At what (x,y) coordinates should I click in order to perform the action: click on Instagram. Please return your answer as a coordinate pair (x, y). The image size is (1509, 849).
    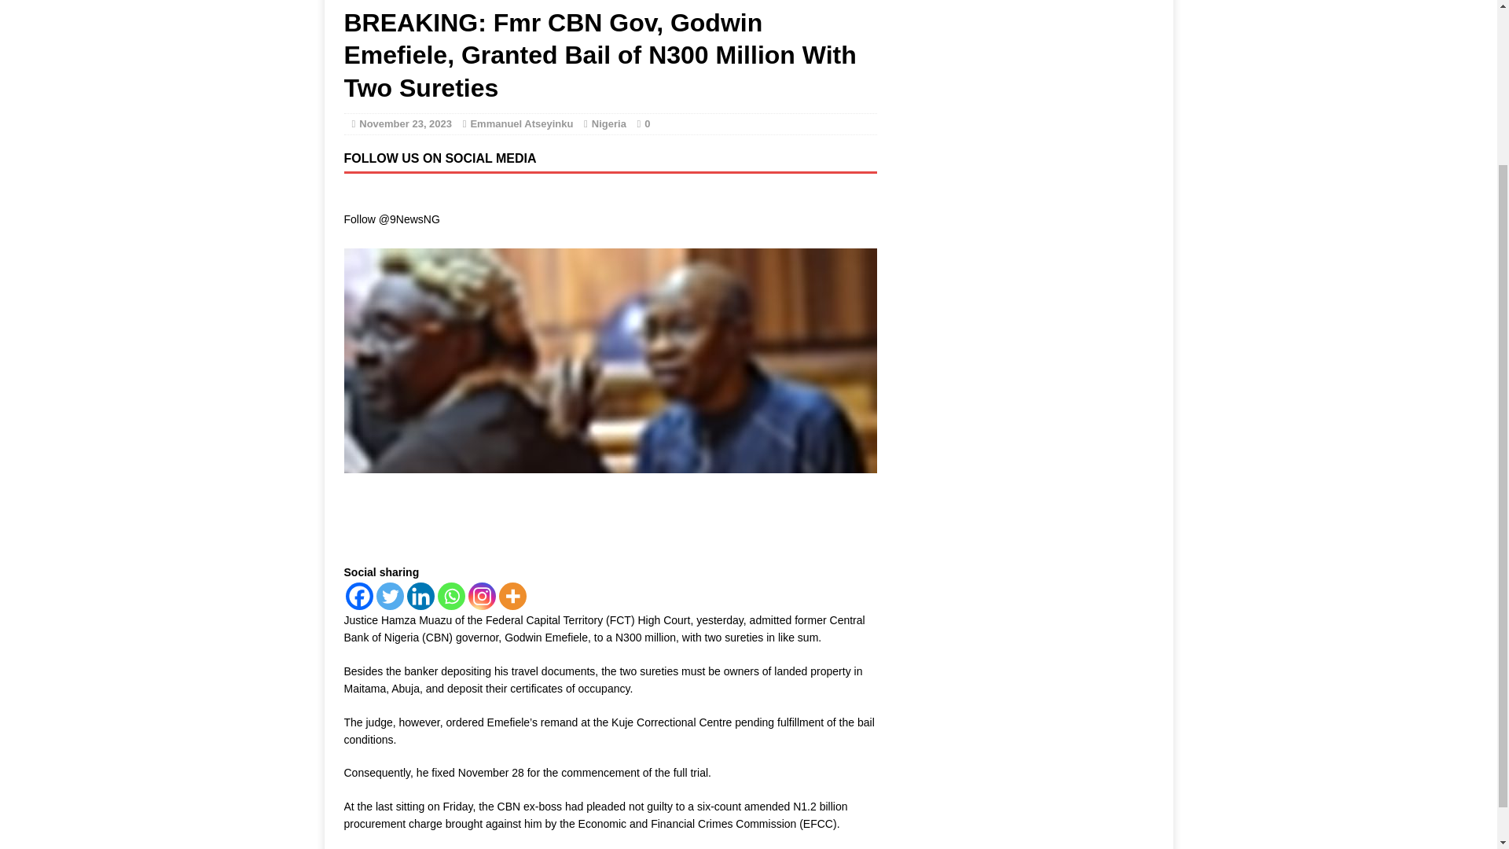
    Looking at the image, I should click on (482, 596).